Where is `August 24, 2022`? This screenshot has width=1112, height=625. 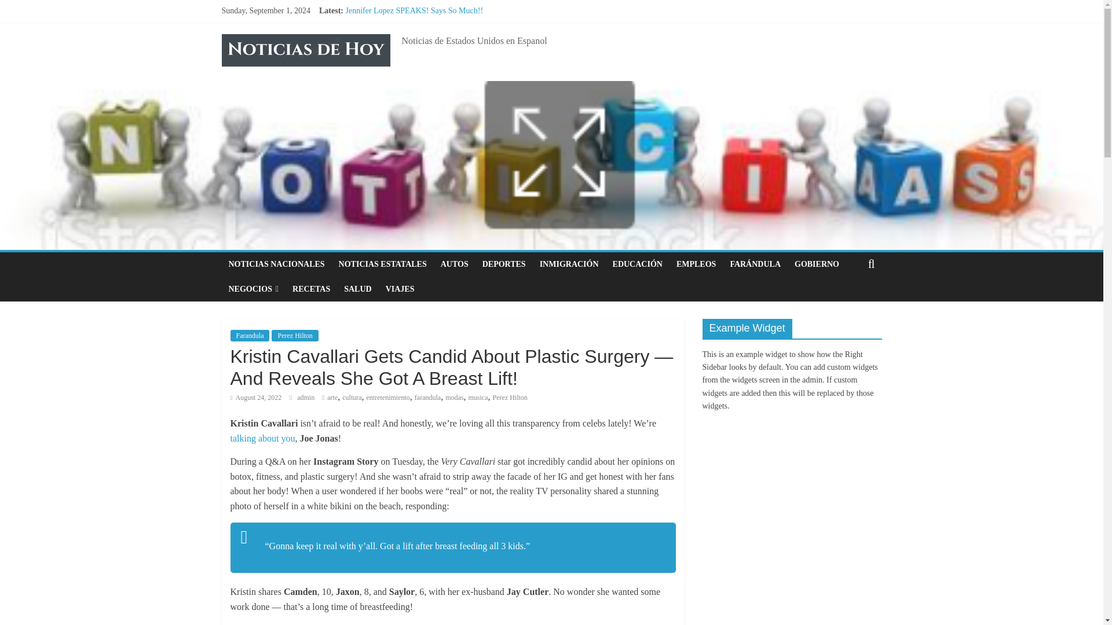
August 24, 2022 is located at coordinates (256, 398).